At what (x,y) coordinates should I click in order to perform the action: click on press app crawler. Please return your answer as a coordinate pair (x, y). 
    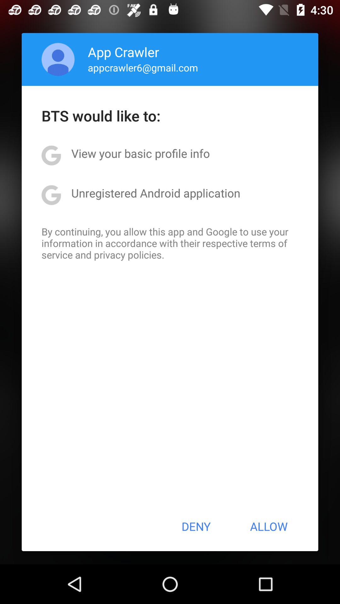
    Looking at the image, I should click on (123, 52).